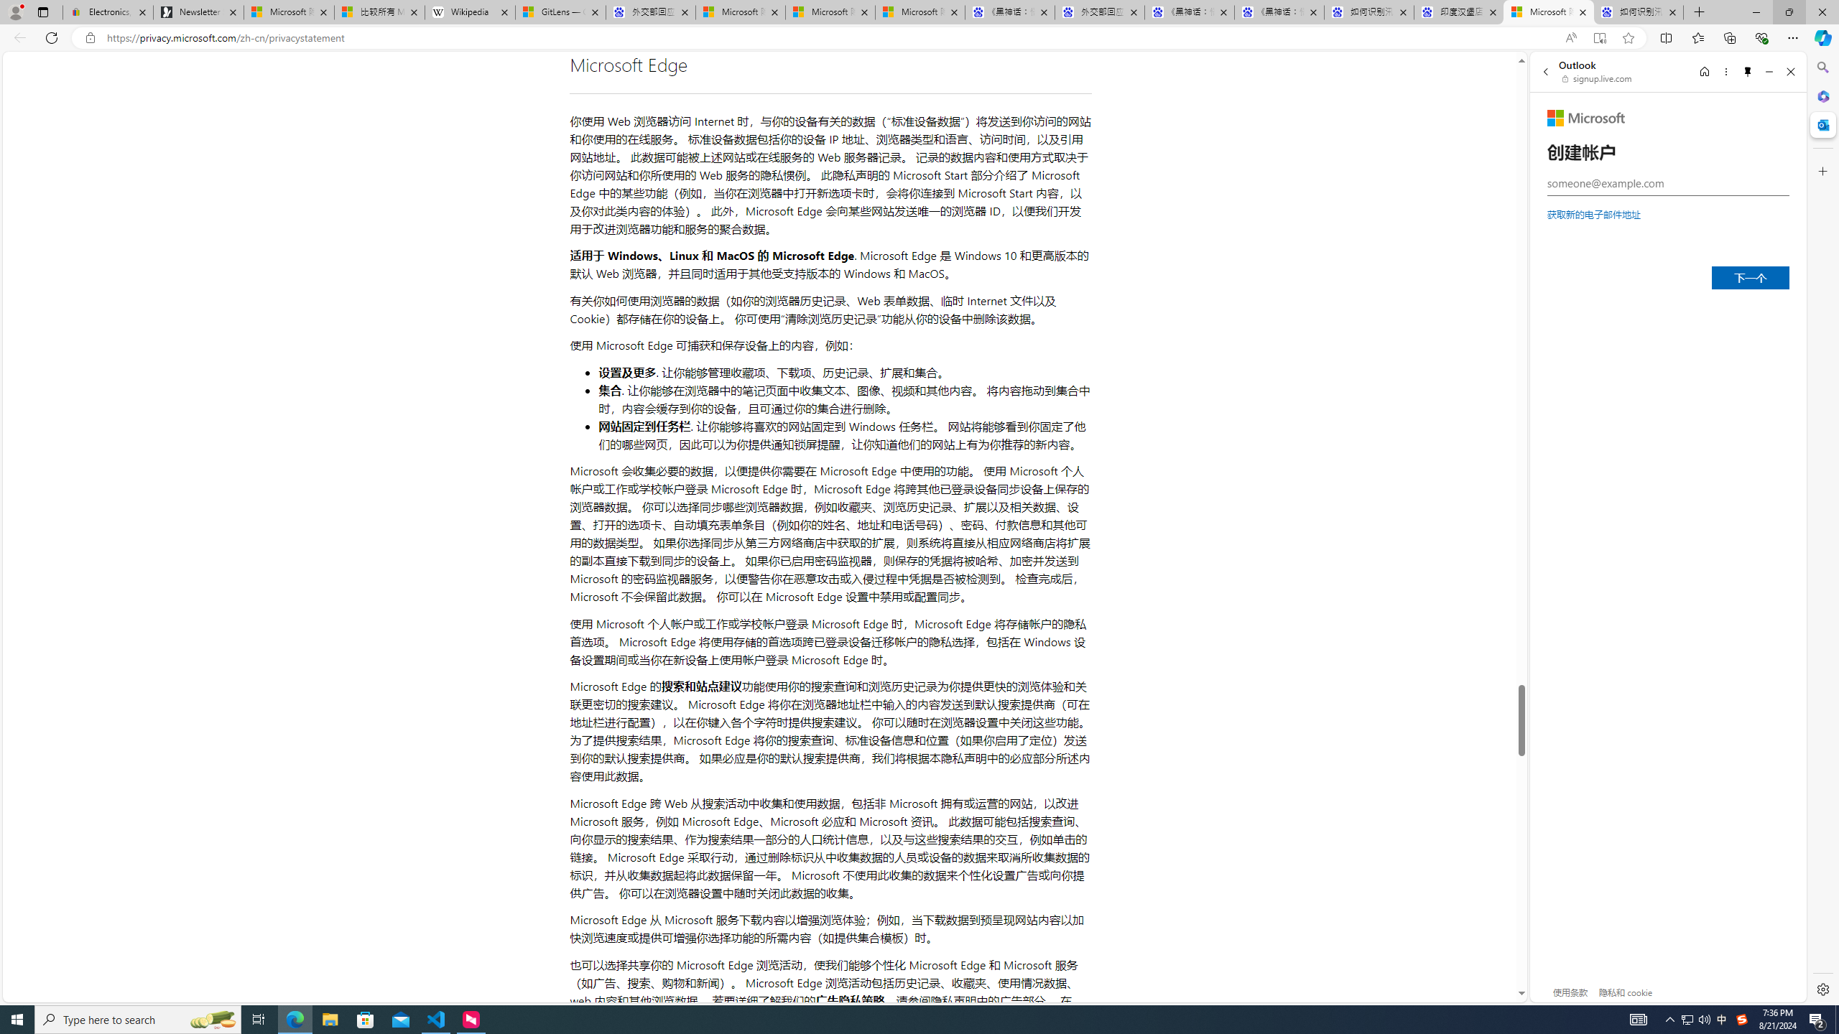 This screenshot has height=1034, width=1839. I want to click on Microsoft 365, so click(1822, 96).